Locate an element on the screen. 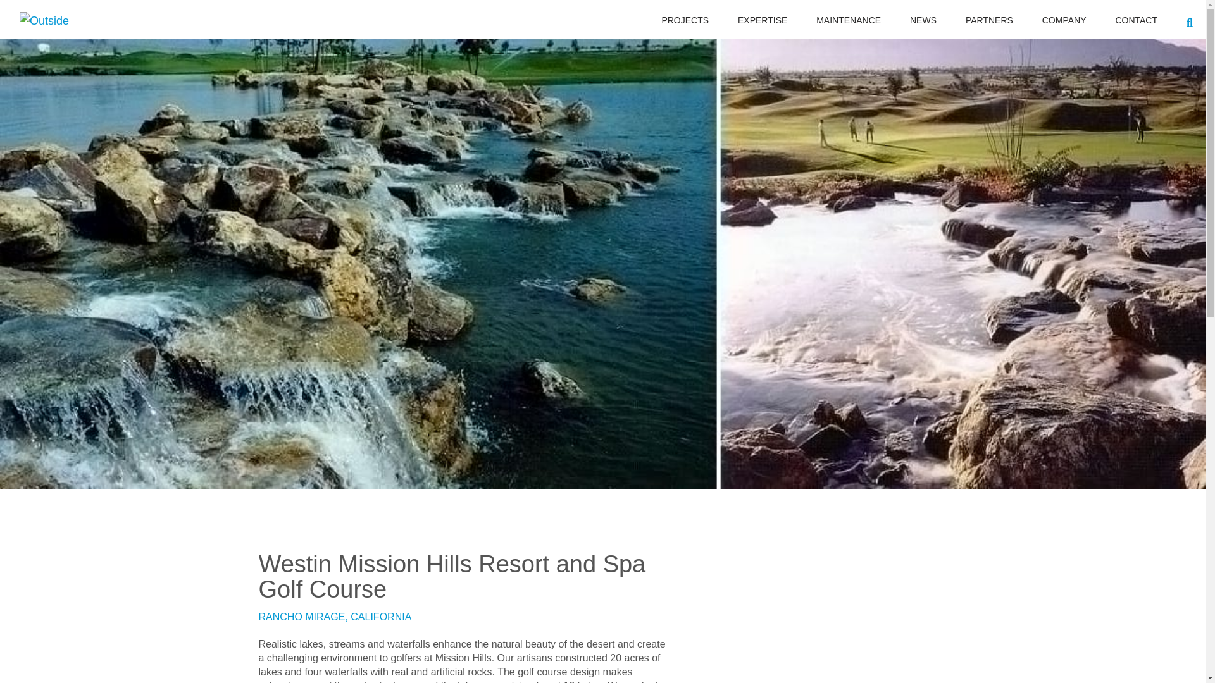 This screenshot has width=1215, height=683. MAINTENANCE is located at coordinates (849, 19).